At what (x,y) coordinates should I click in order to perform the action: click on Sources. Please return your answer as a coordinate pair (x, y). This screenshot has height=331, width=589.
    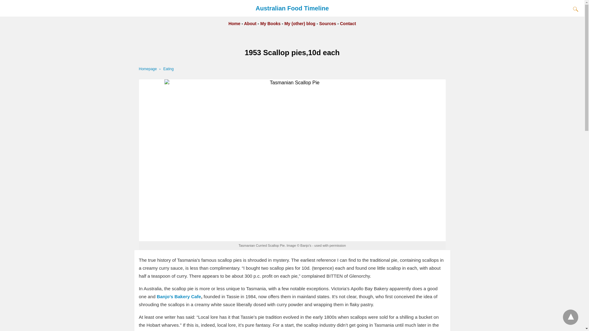
    Looking at the image, I should click on (328, 24).